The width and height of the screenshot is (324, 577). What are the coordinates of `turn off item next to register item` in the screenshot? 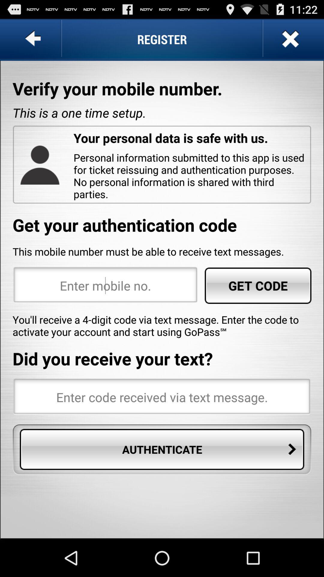 It's located at (289, 39).